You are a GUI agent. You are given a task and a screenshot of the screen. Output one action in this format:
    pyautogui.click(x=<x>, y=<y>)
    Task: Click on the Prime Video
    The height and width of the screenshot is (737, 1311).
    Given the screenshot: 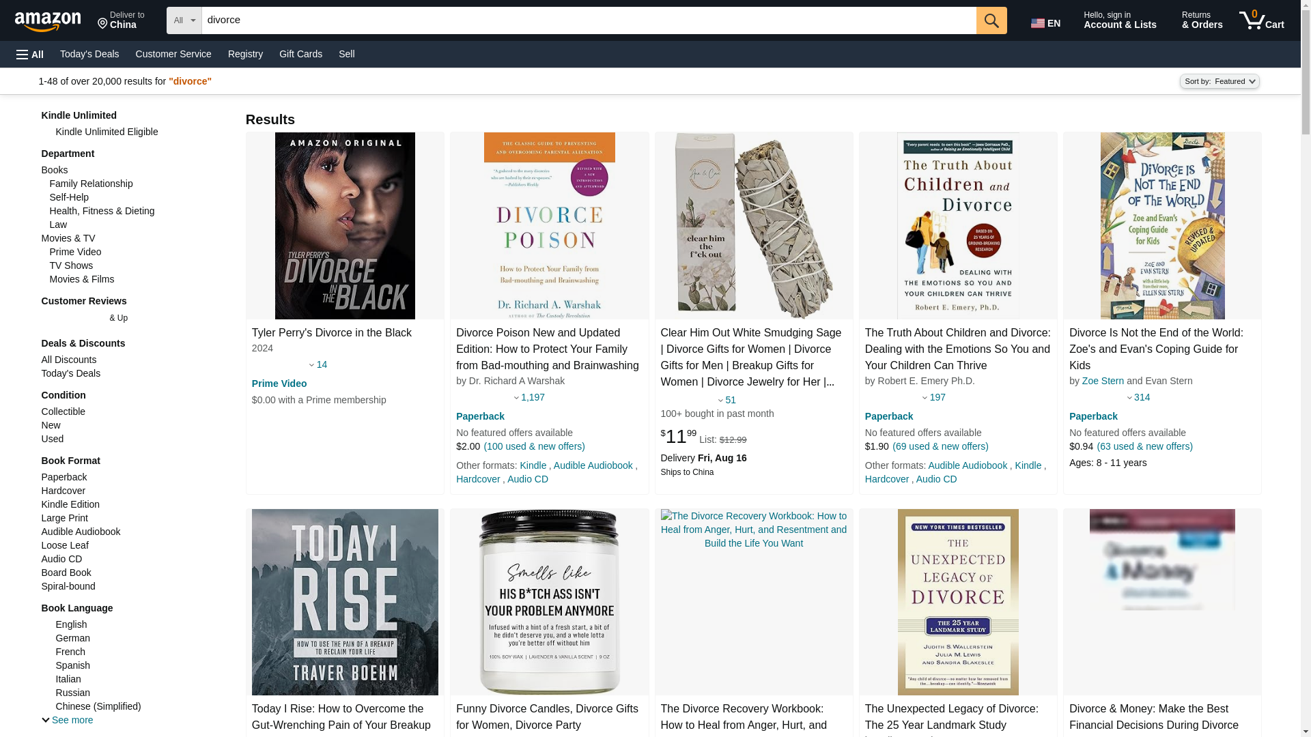 What is the action you would take?
    pyautogui.click(x=279, y=384)
    